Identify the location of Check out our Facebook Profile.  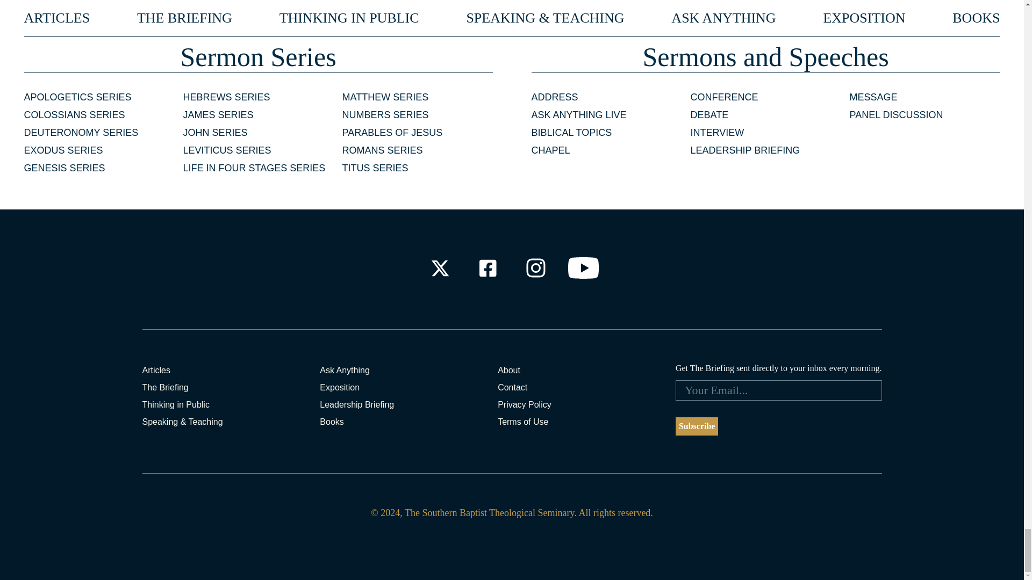
(487, 268).